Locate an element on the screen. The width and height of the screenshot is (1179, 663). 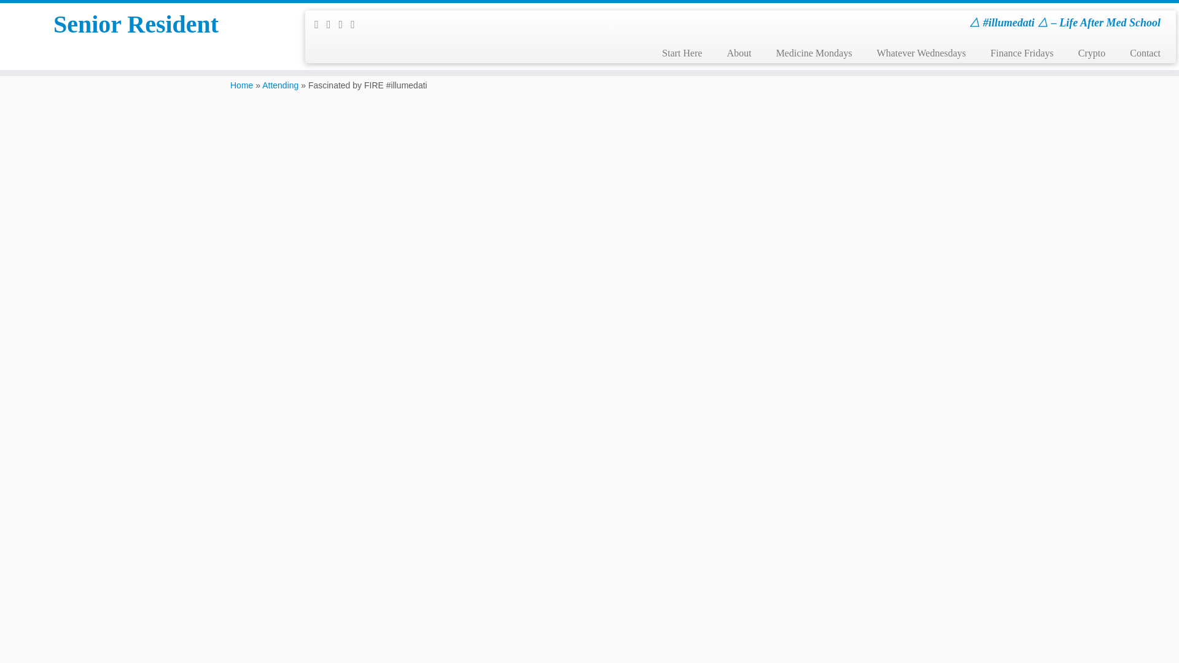
Follow me on Facebook is located at coordinates (345, 25).